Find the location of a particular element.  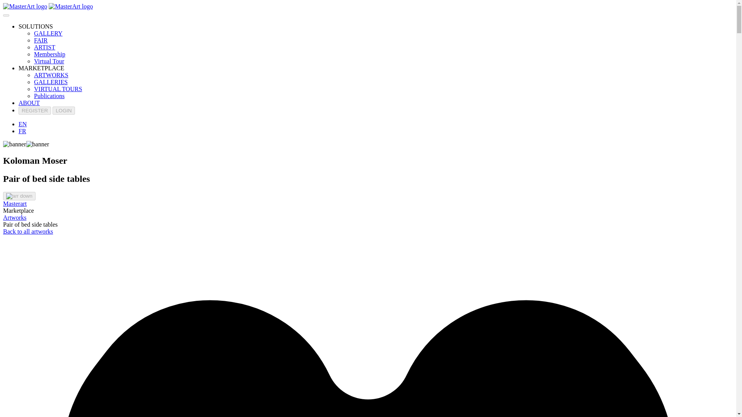

EN is located at coordinates (22, 124).